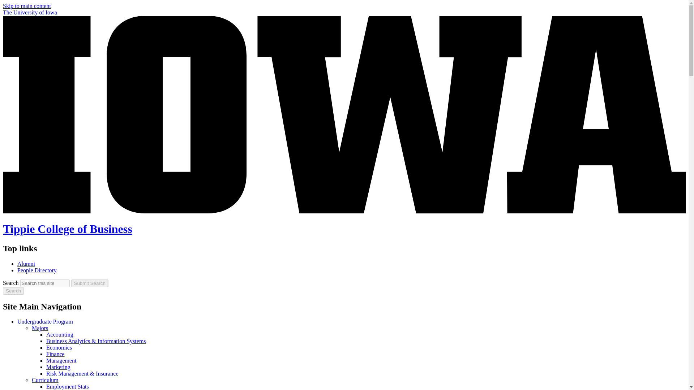 The width and height of the screenshot is (694, 390). I want to click on Tippie College of Business, so click(67, 229).